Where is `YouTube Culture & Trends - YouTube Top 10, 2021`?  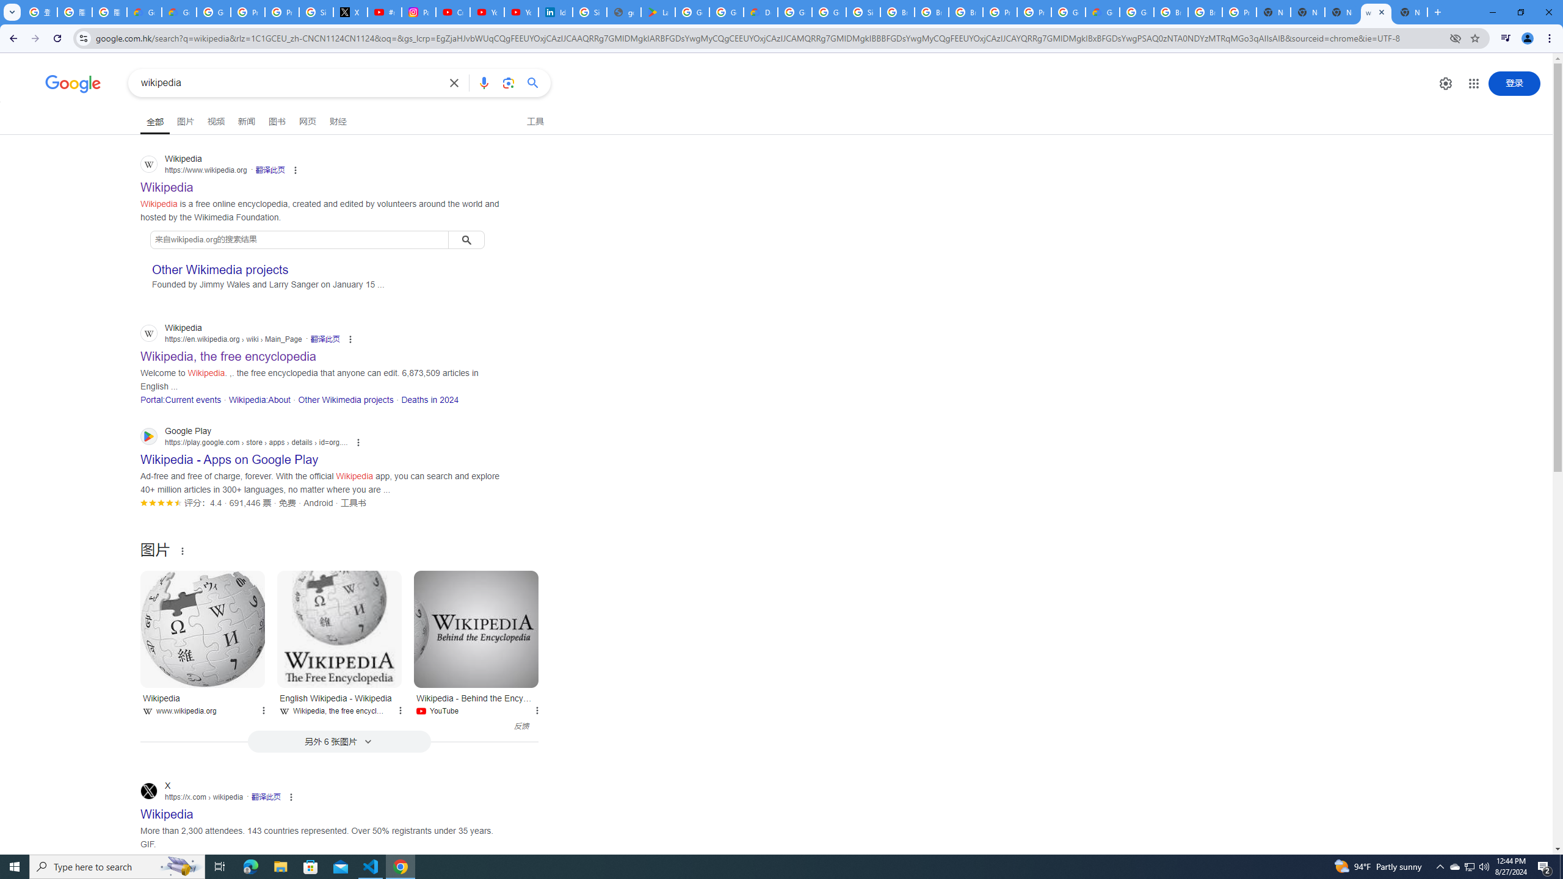
YouTube Culture & Trends - YouTube Top 10, 2021 is located at coordinates (521, 12).